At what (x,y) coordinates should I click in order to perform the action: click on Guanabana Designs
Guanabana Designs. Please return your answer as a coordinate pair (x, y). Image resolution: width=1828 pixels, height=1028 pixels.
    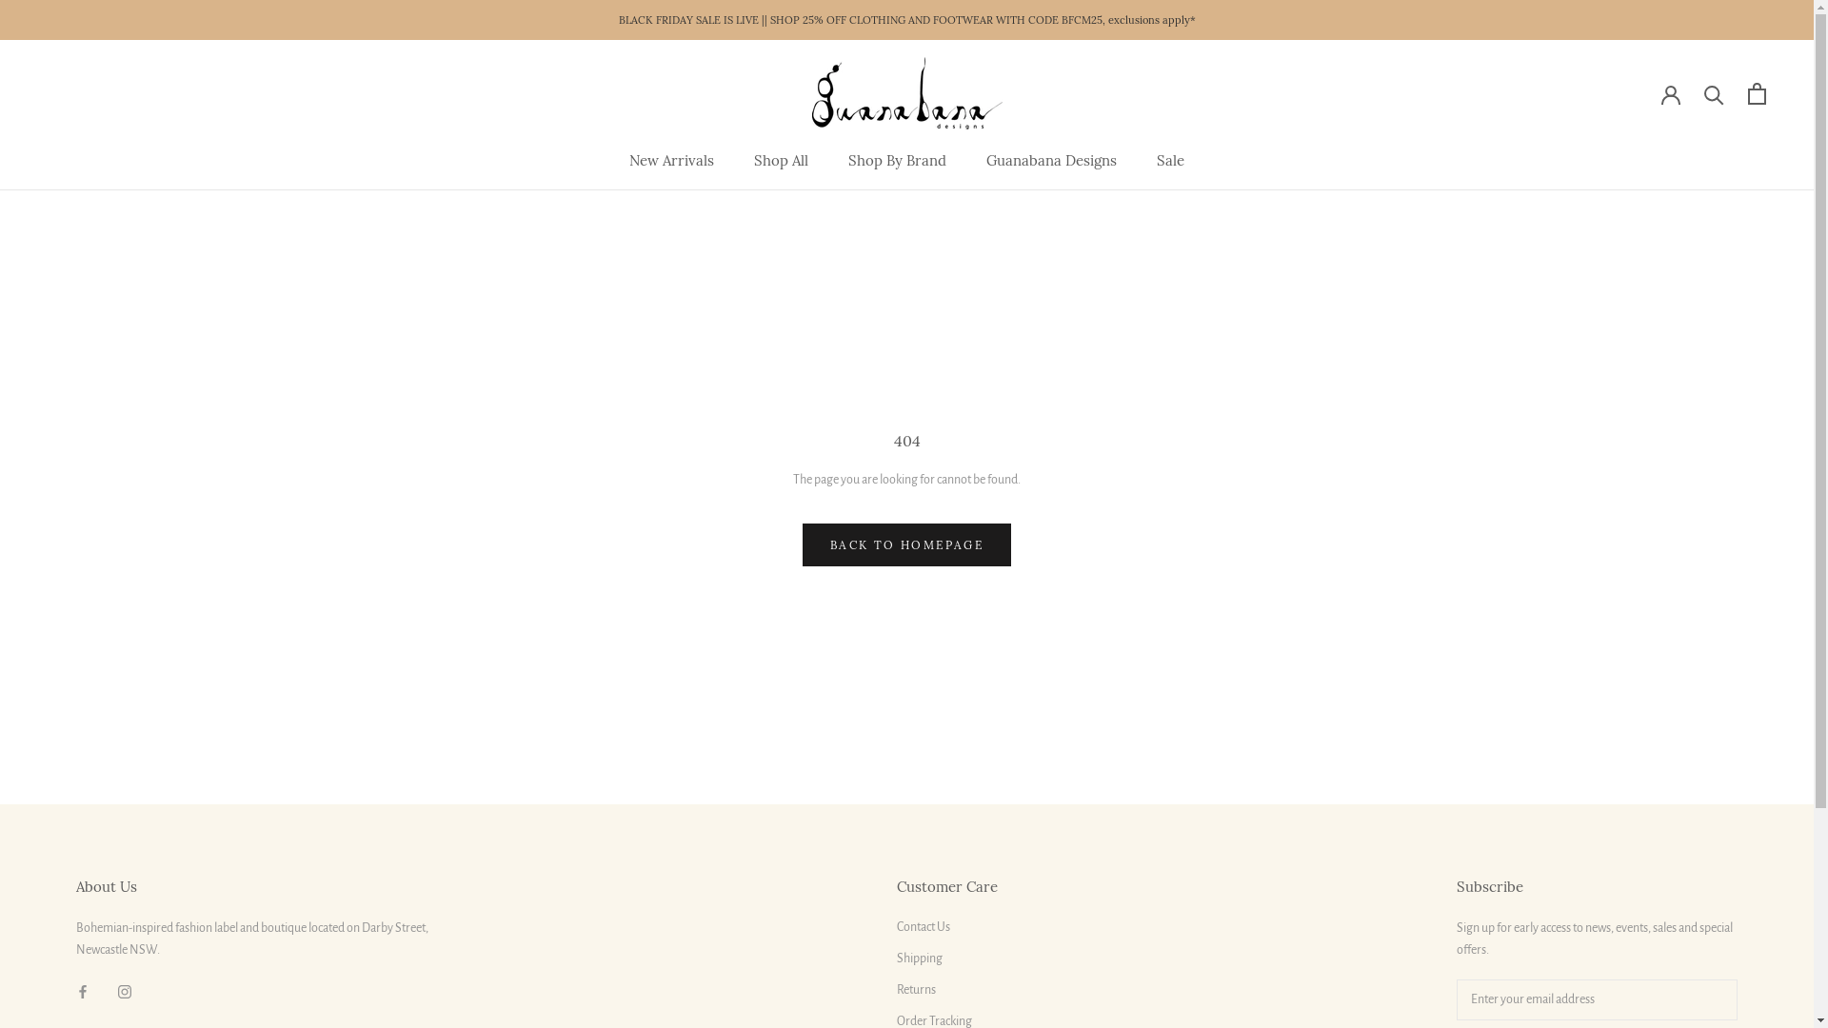
    Looking at the image, I should click on (1051, 160).